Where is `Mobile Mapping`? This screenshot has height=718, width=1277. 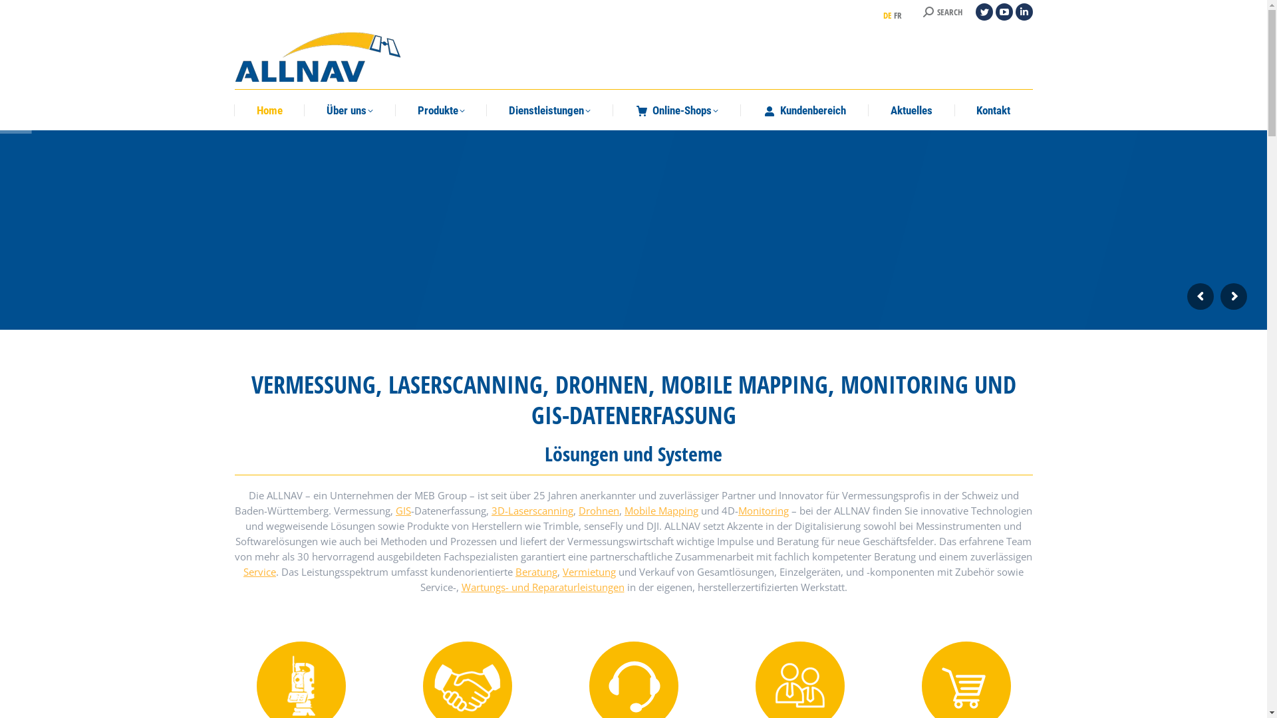 Mobile Mapping is located at coordinates (661, 511).